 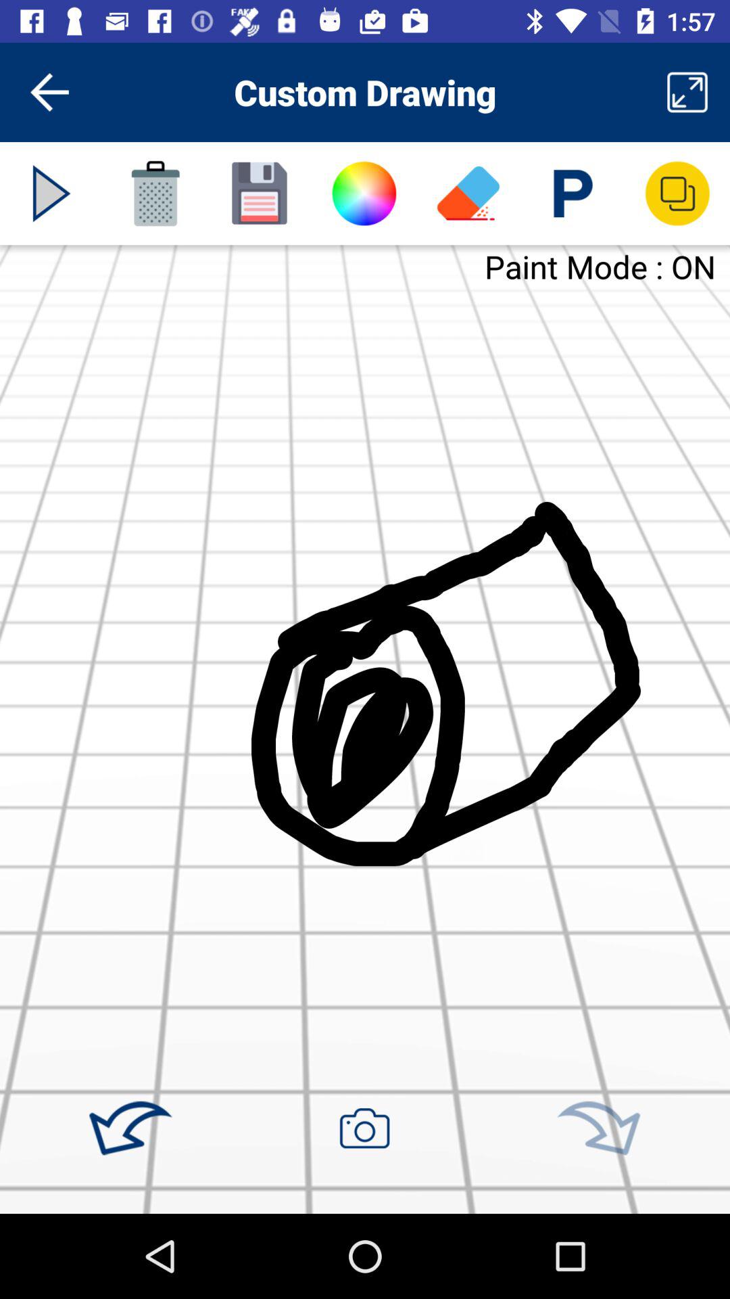 What do you see at coordinates (260, 193) in the screenshot?
I see `would save file` at bounding box center [260, 193].